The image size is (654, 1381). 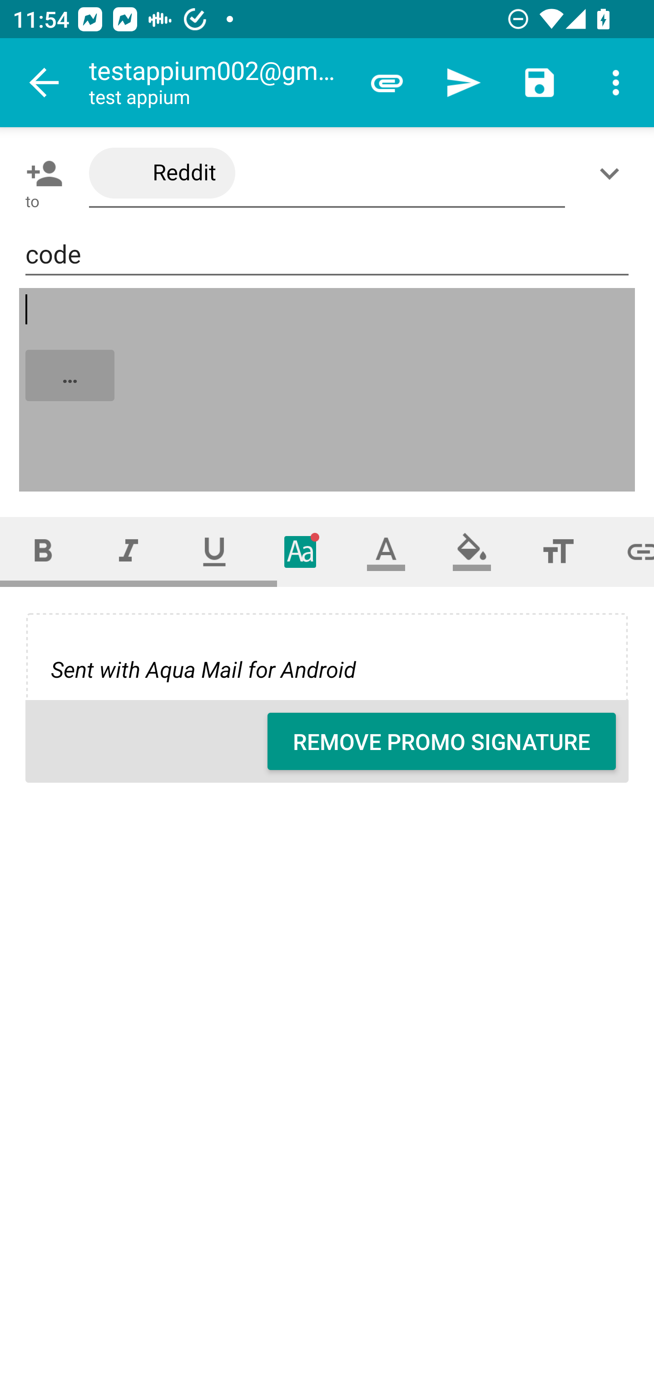 What do you see at coordinates (387, 83) in the screenshot?
I see `Attach` at bounding box center [387, 83].